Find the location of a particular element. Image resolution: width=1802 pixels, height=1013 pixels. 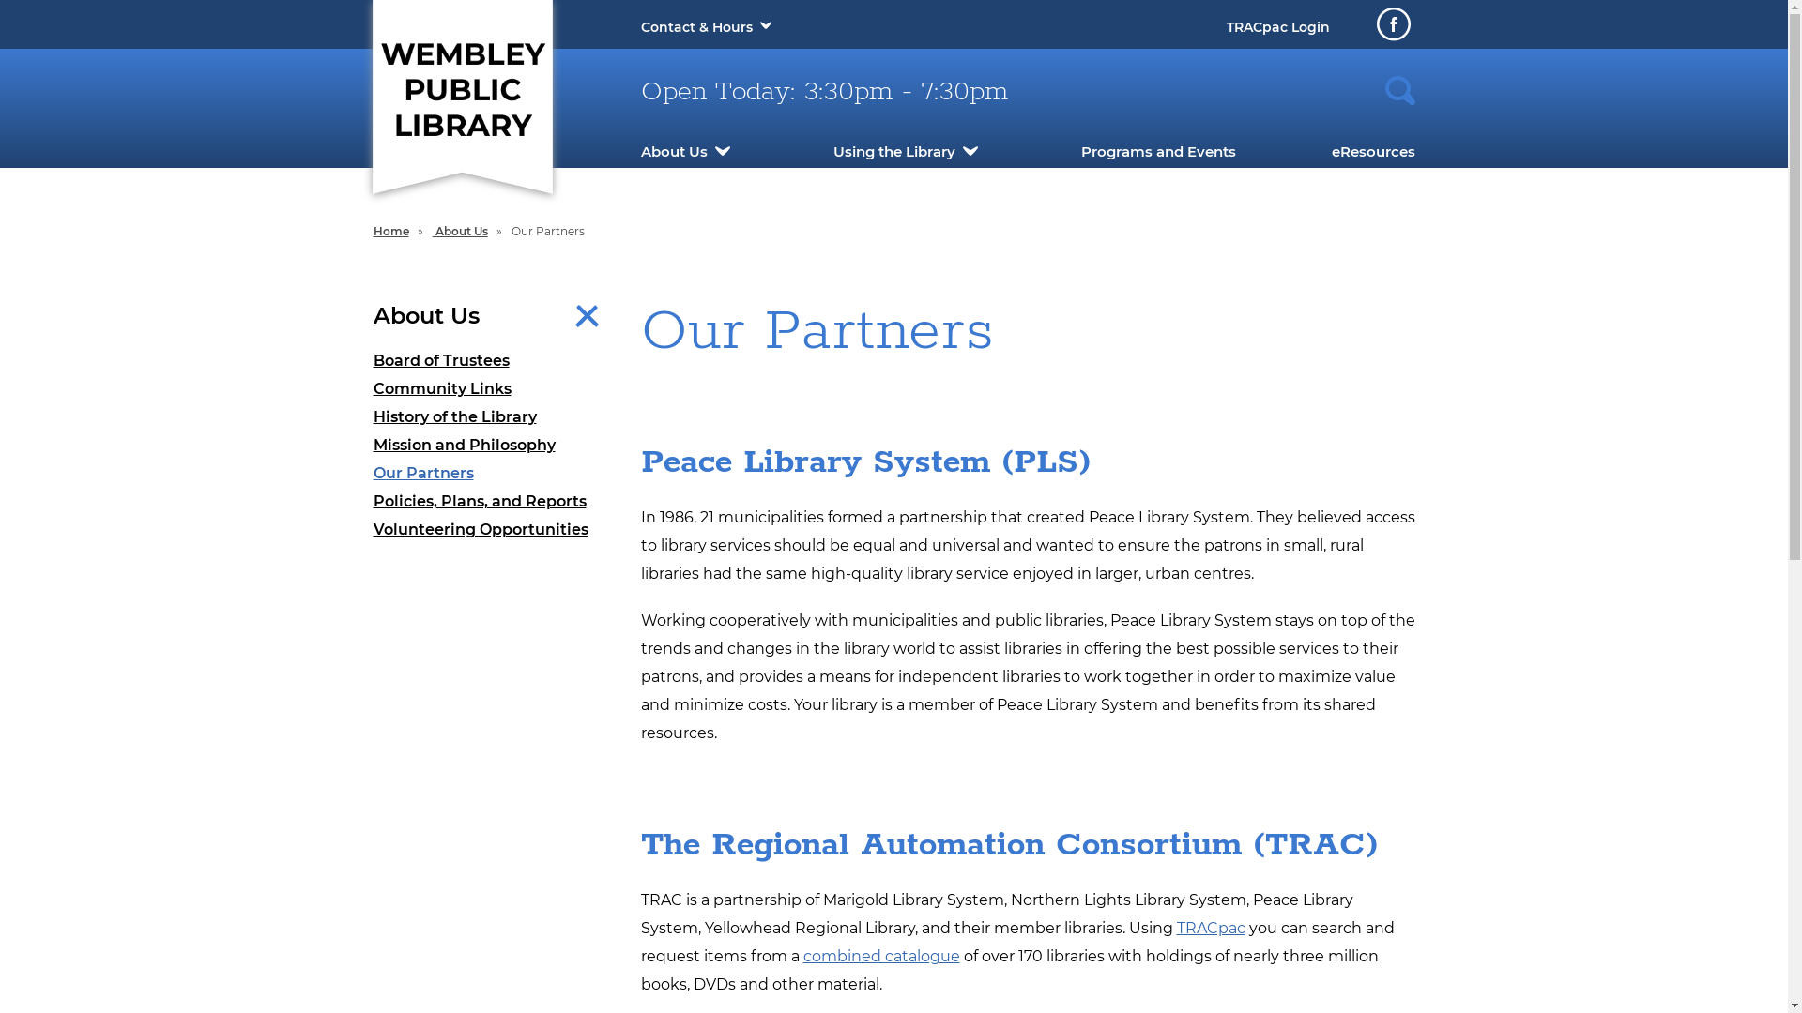

Wembley Public Library is located at coordinates (462, 86).